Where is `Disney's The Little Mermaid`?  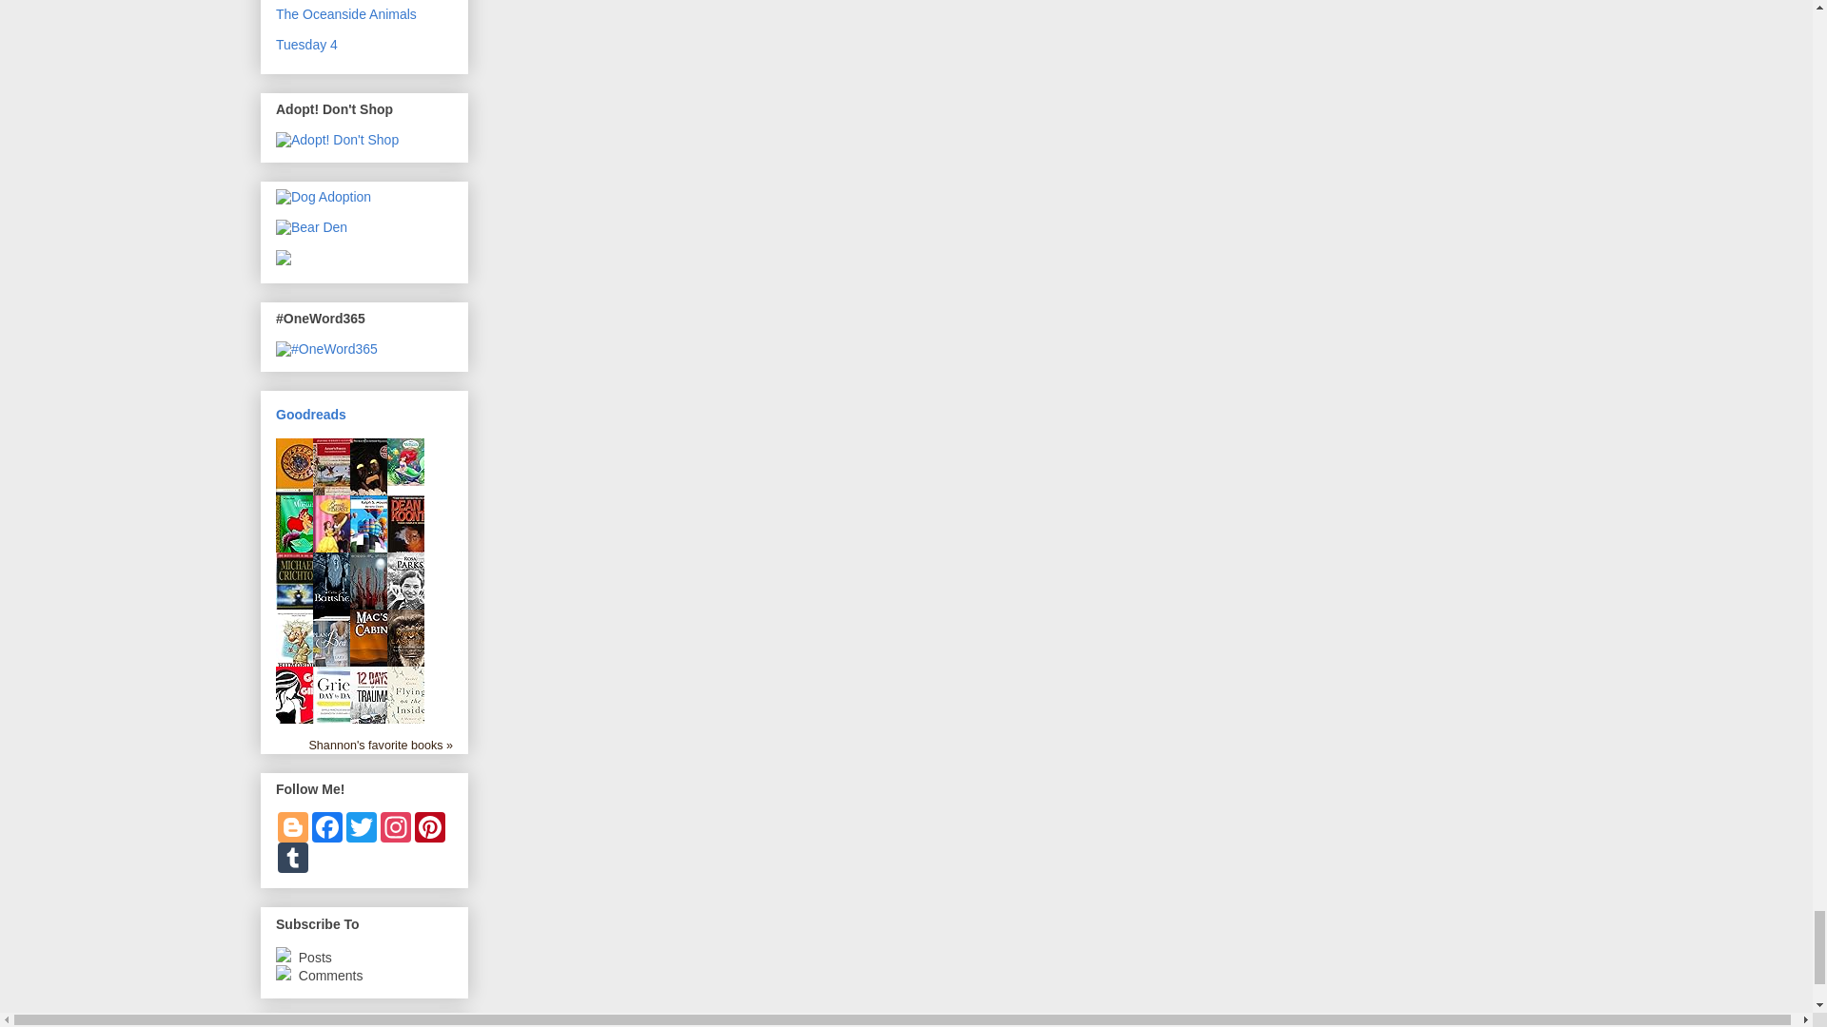 Disney's The Little Mermaid is located at coordinates (299, 549).